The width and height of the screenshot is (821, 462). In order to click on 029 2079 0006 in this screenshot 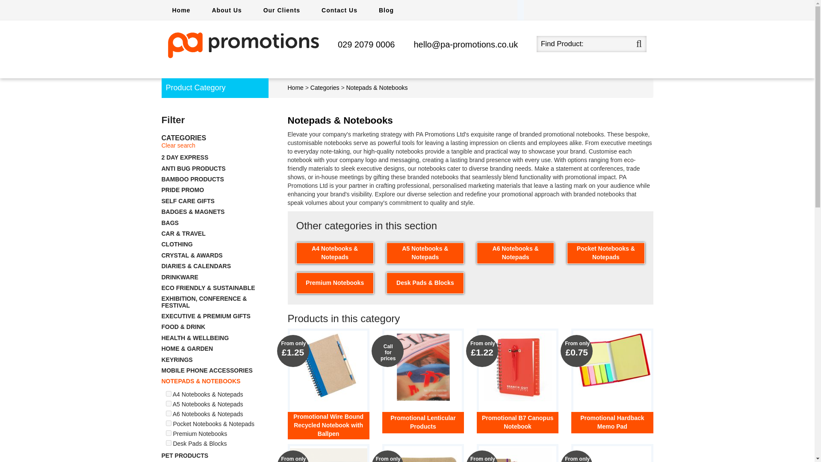, I will do `click(366, 44)`.